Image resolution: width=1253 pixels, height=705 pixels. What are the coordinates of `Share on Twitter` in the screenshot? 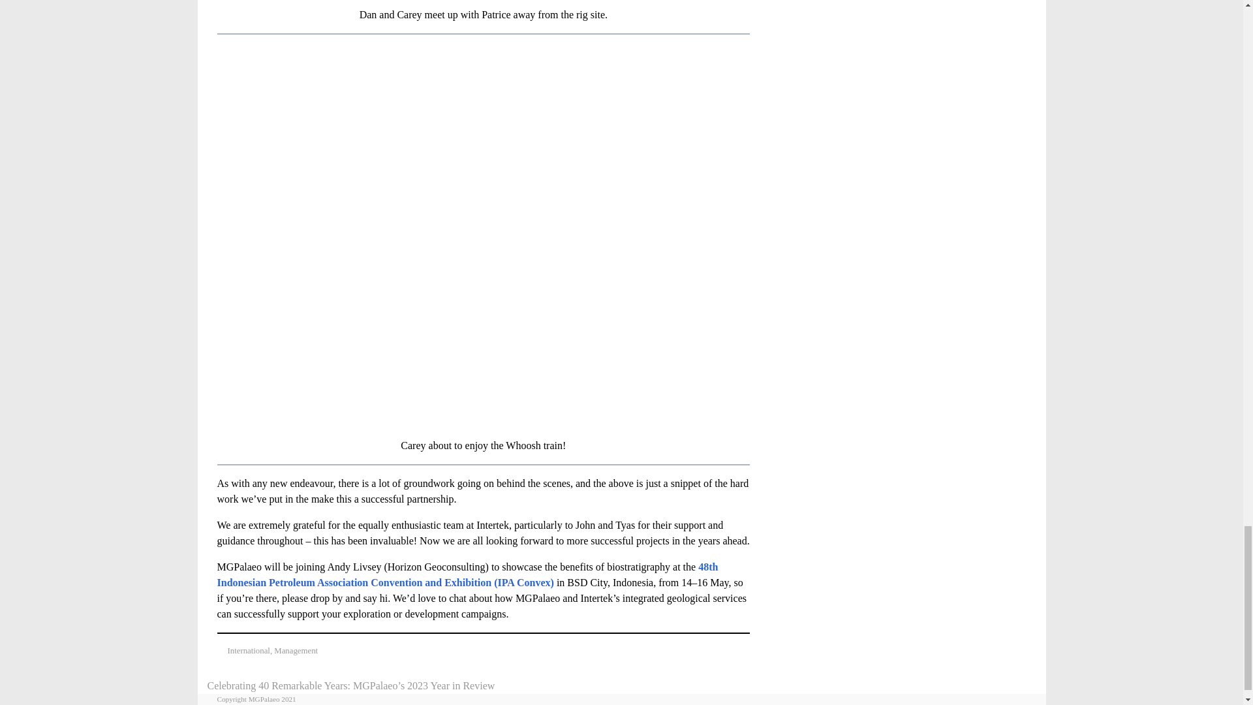 It's located at (705, 651).